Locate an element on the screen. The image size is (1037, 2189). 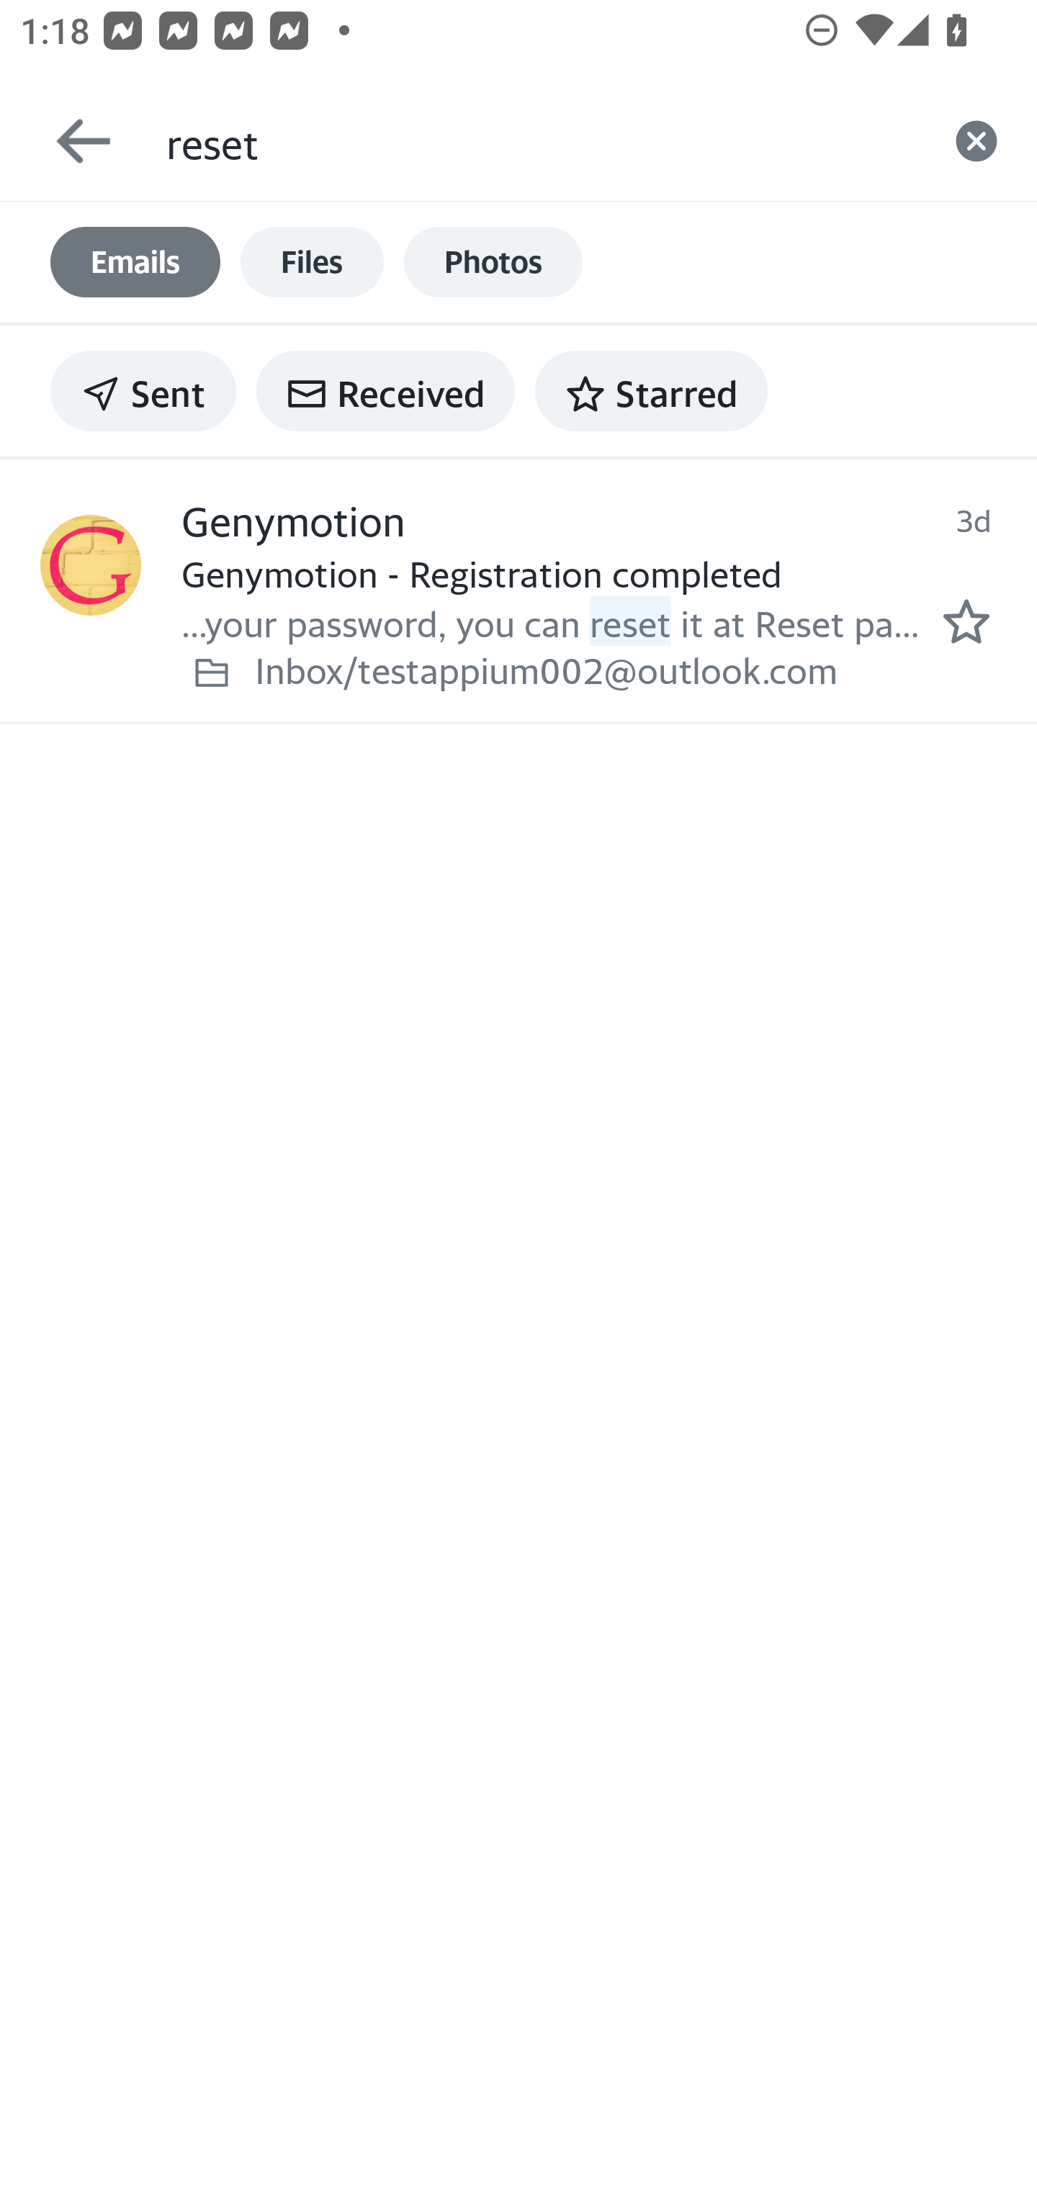
reset is located at coordinates (540, 141).